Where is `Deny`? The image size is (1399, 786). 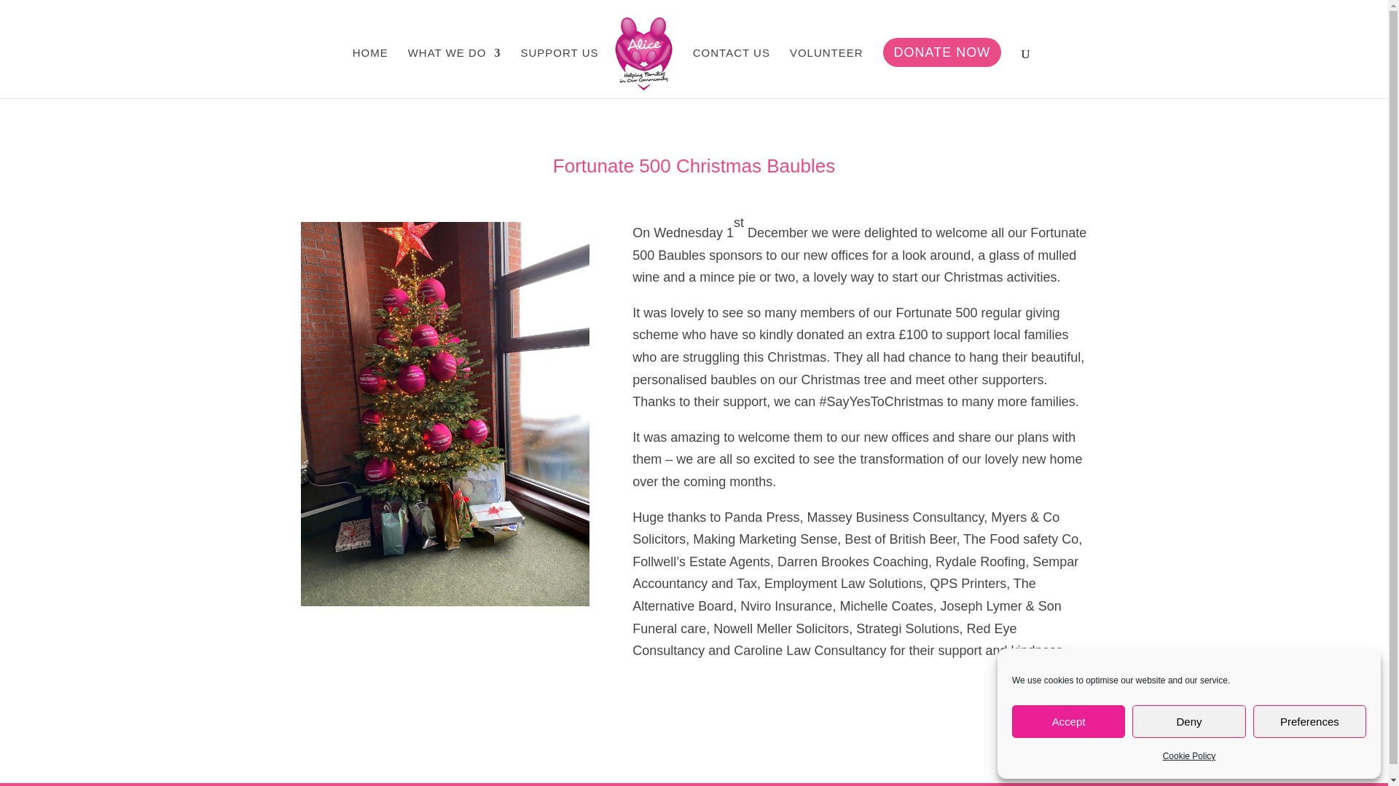
Deny is located at coordinates (1188, 721).